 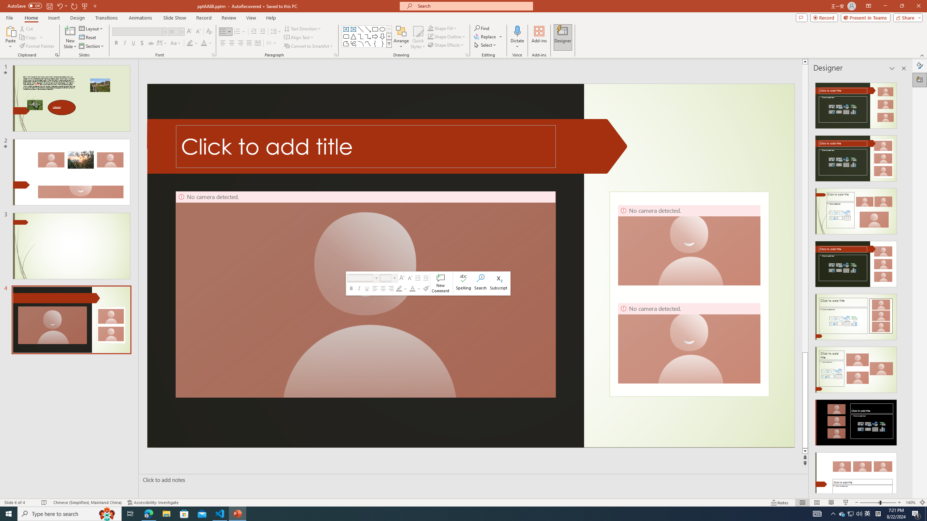 I want to click on Left Brace, so click(x=375, y=43).